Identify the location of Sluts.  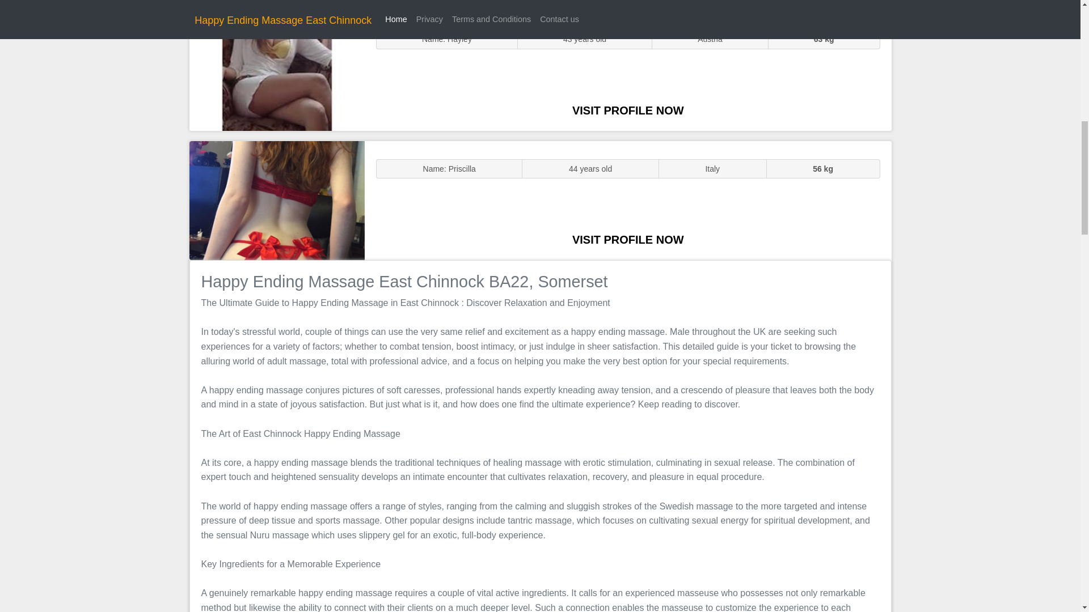
(277, 71).